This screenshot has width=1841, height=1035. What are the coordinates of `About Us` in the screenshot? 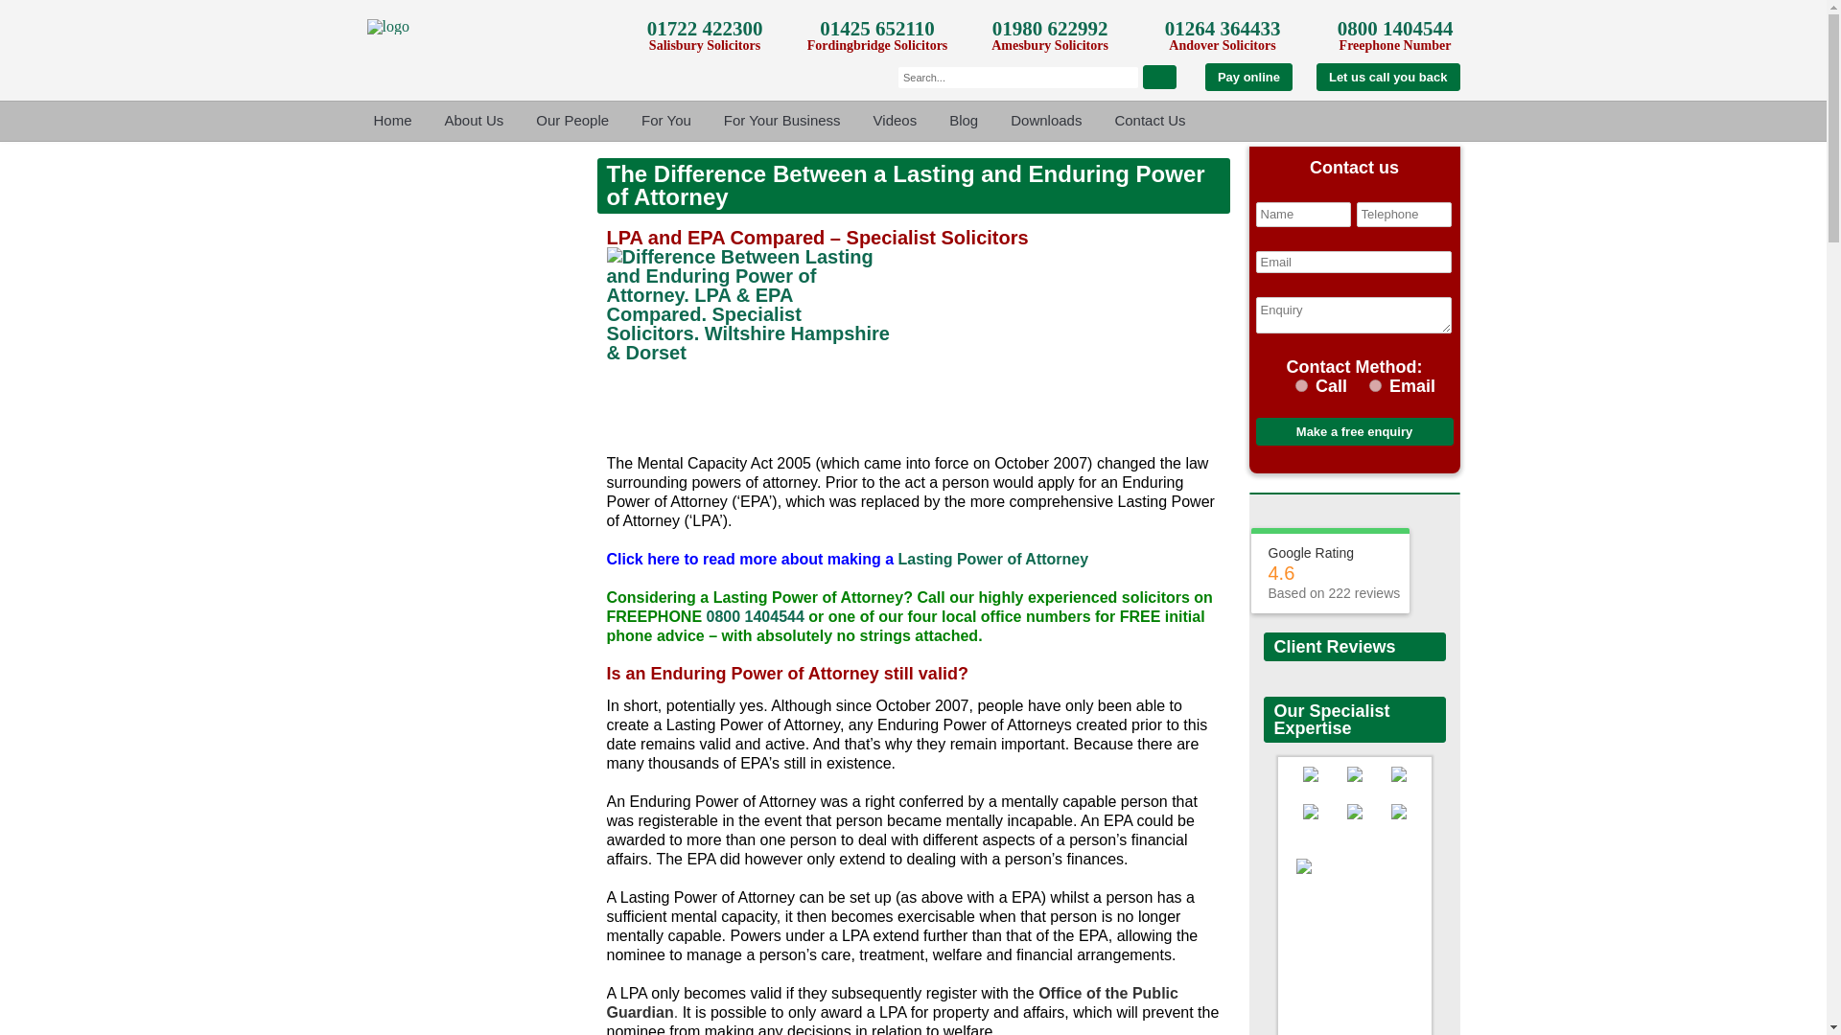 It's located at (475, 121).